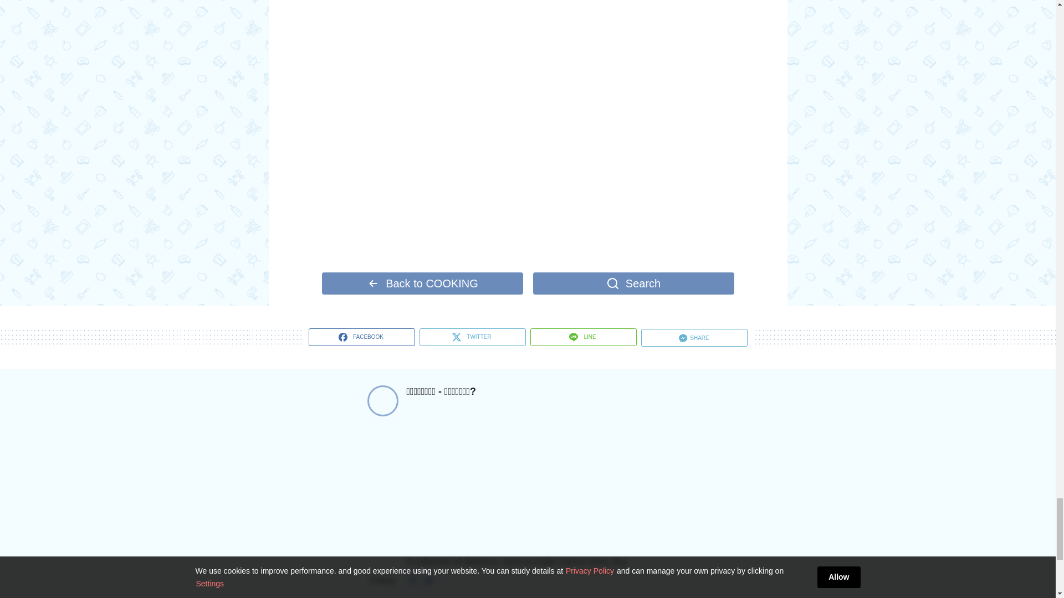 This screenshot has height=598, width=1064. I want to click on Back to COOKING, so click(421, 283).